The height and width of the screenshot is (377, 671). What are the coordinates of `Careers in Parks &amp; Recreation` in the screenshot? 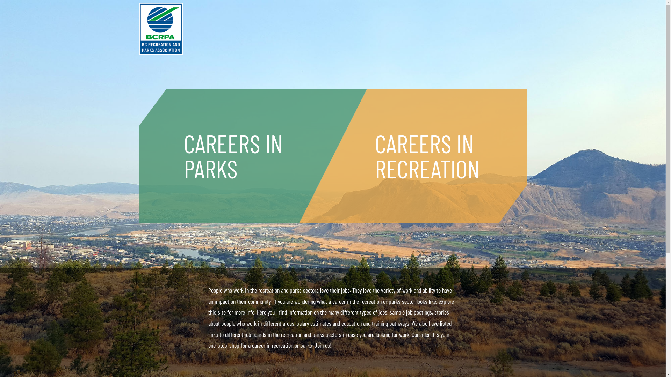 It's located at (165, 29).